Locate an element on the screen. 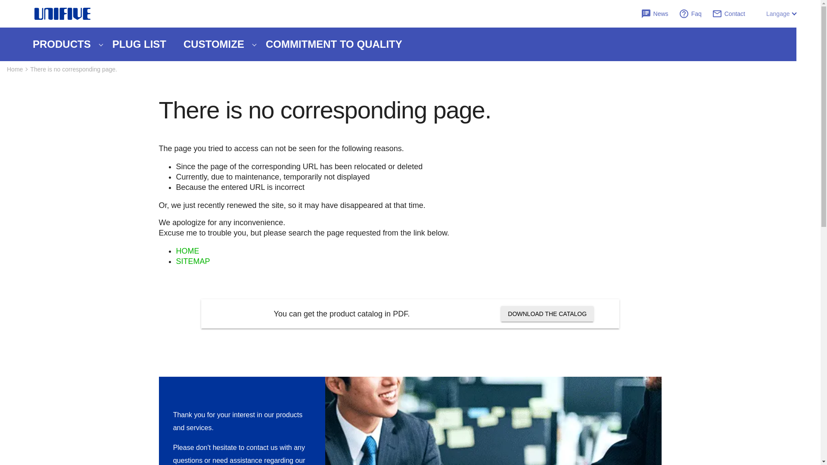 This screenshot has width=827, height=465. Contact is located at coordinates (734, 14).